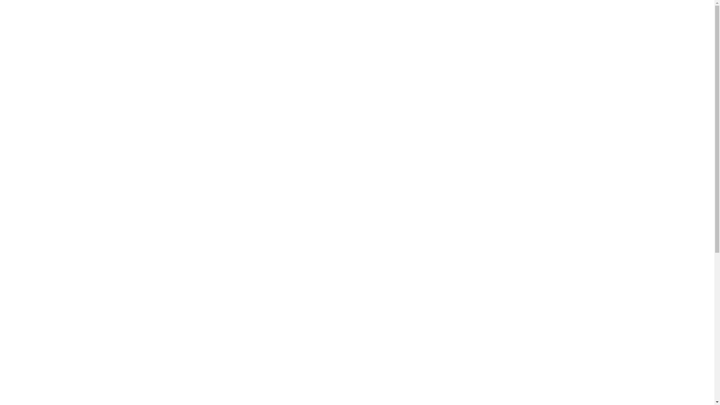 This screenshot has width=720, height=405. Describe the element at coordinates (34, 25) in the screenshot. I see `Werkgroepen` at that location.